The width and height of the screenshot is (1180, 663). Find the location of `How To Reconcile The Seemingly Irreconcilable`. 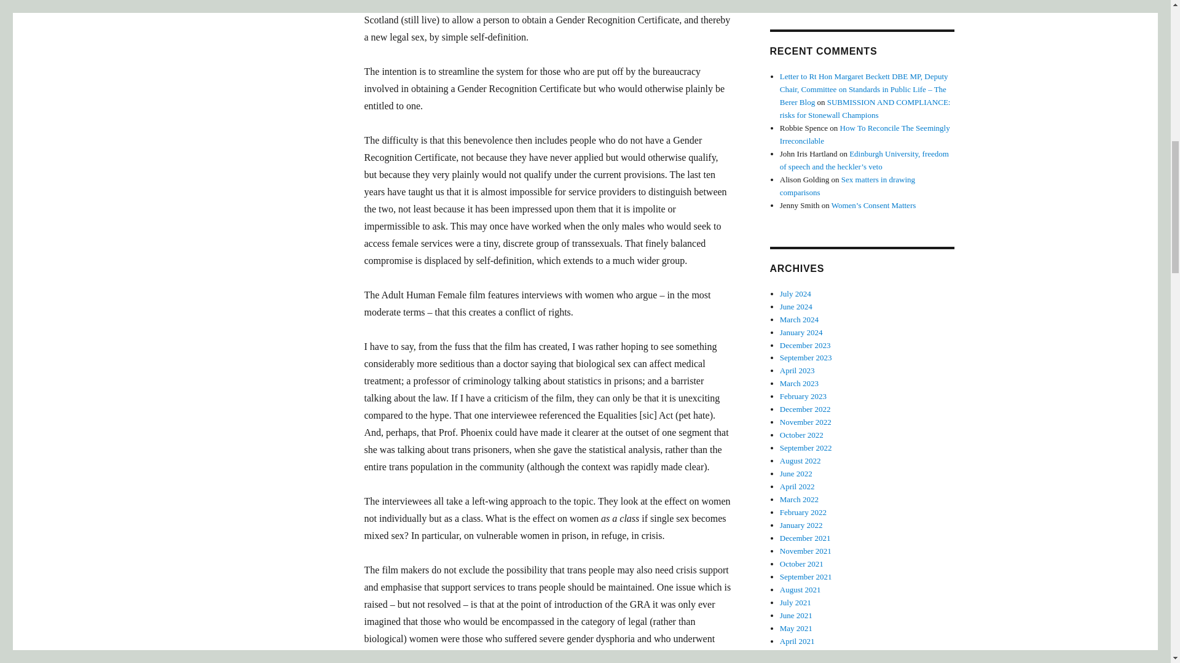

How To Reconcile The Seemingly Irreconcilable is located at coordinates (865, 134).